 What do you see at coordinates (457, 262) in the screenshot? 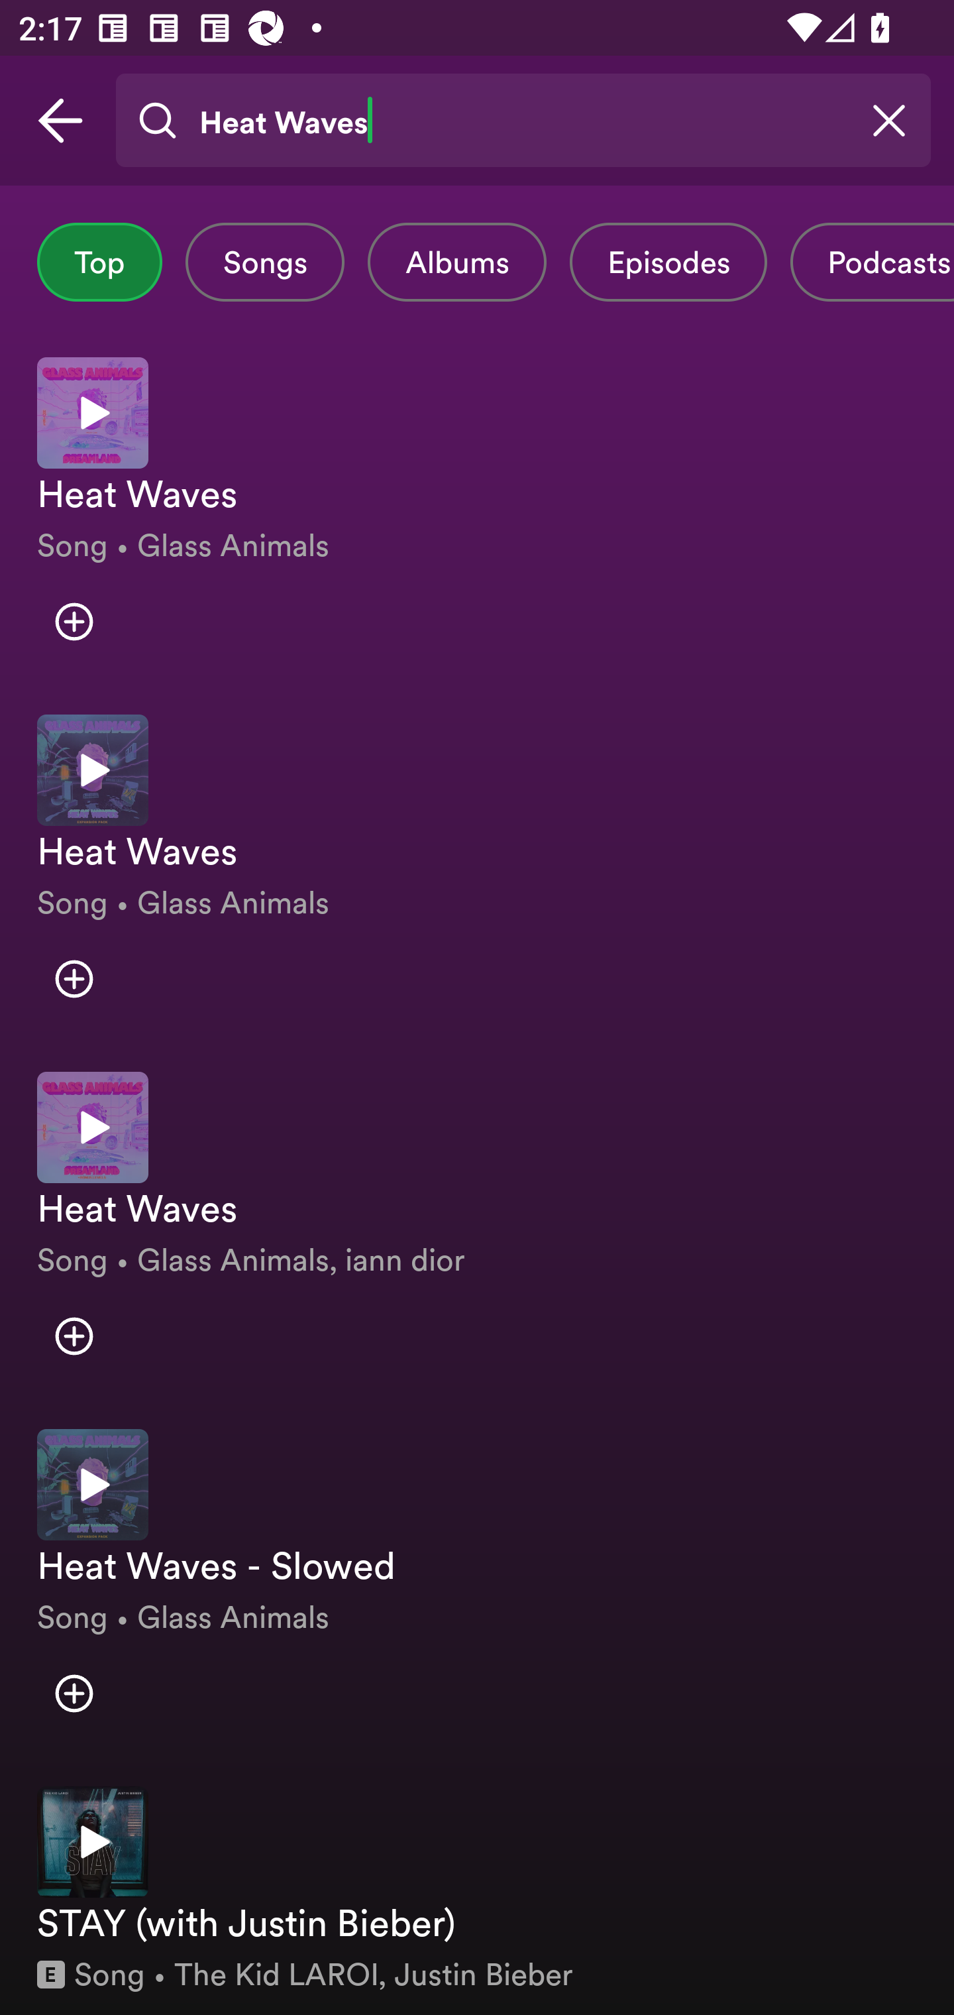
I see `Albums` at bounding box center [457, 262].